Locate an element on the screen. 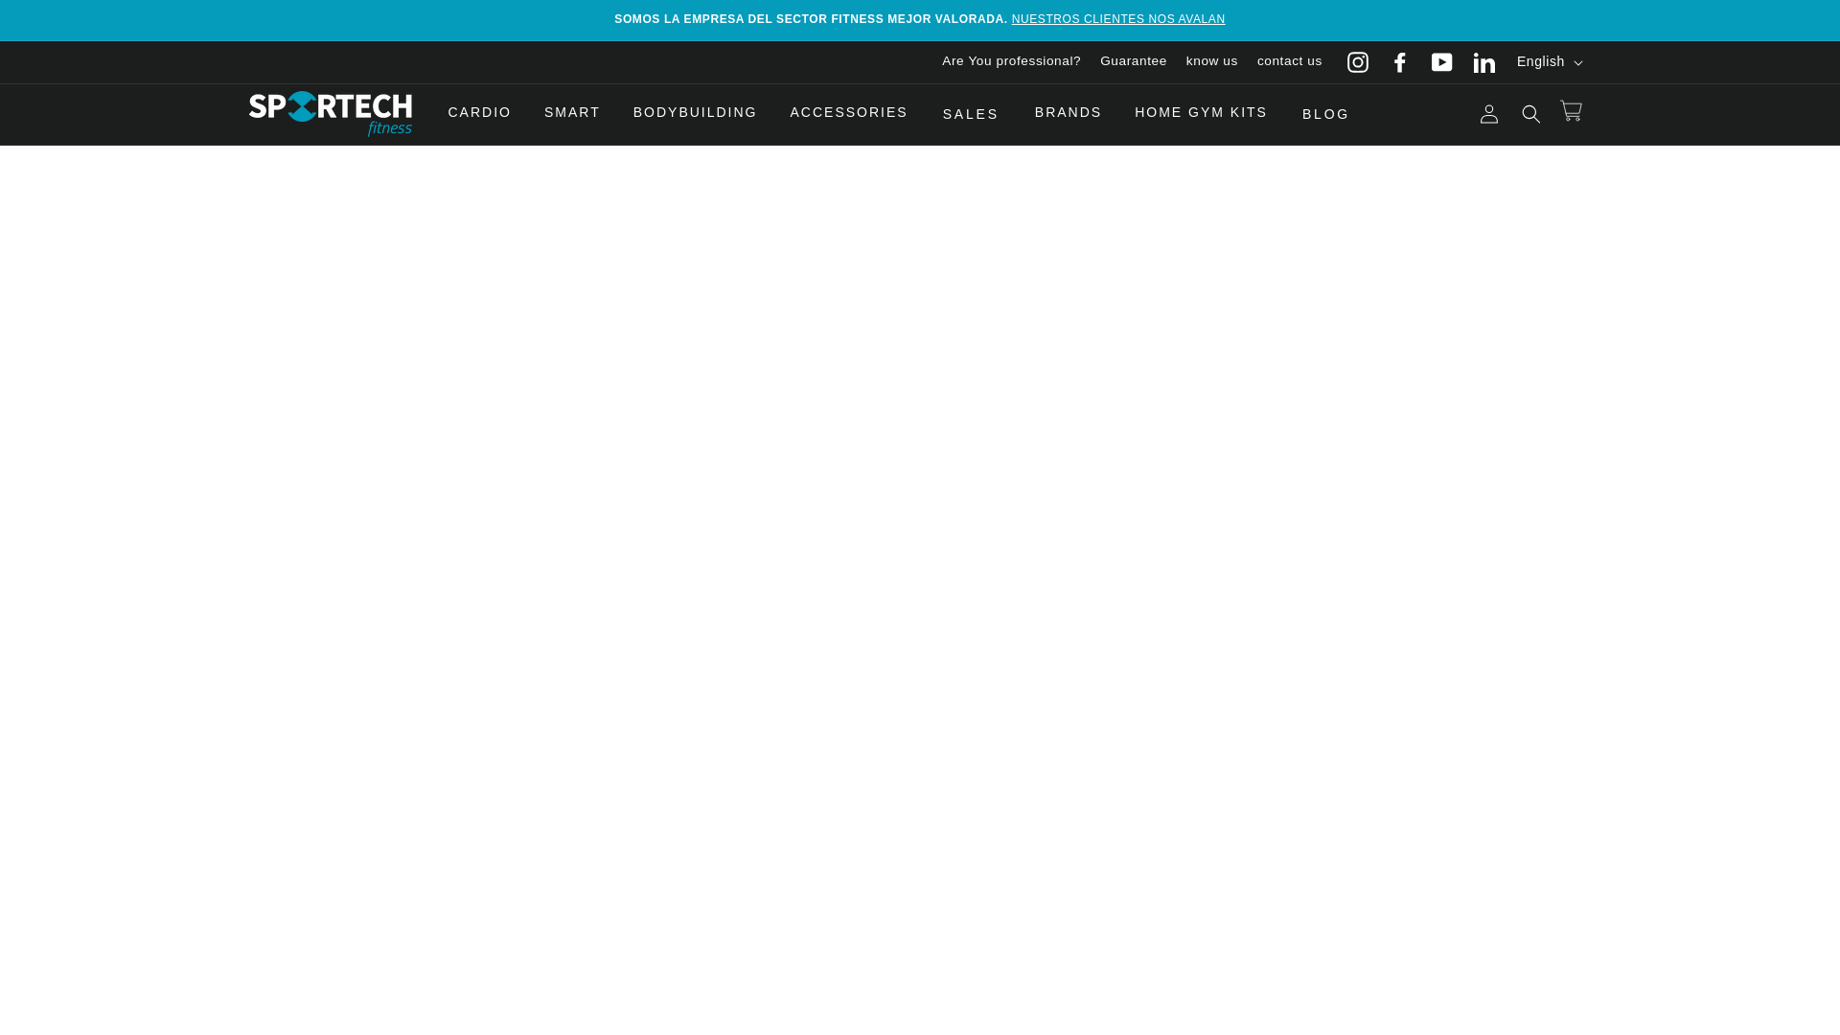 The image size is (1840, 1035). contact us is located at coordinates (1290, 61).